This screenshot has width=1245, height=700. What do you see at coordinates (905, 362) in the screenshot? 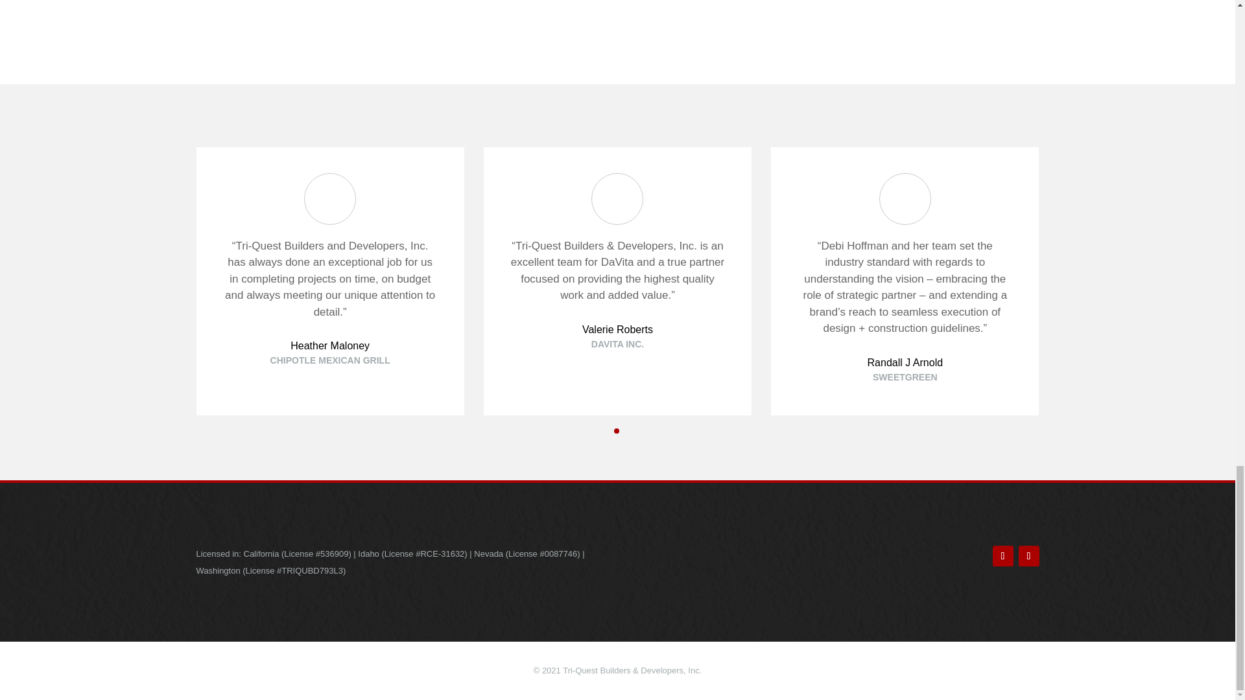
I see `Randall J Arnold` at bounding box center [905, 362].